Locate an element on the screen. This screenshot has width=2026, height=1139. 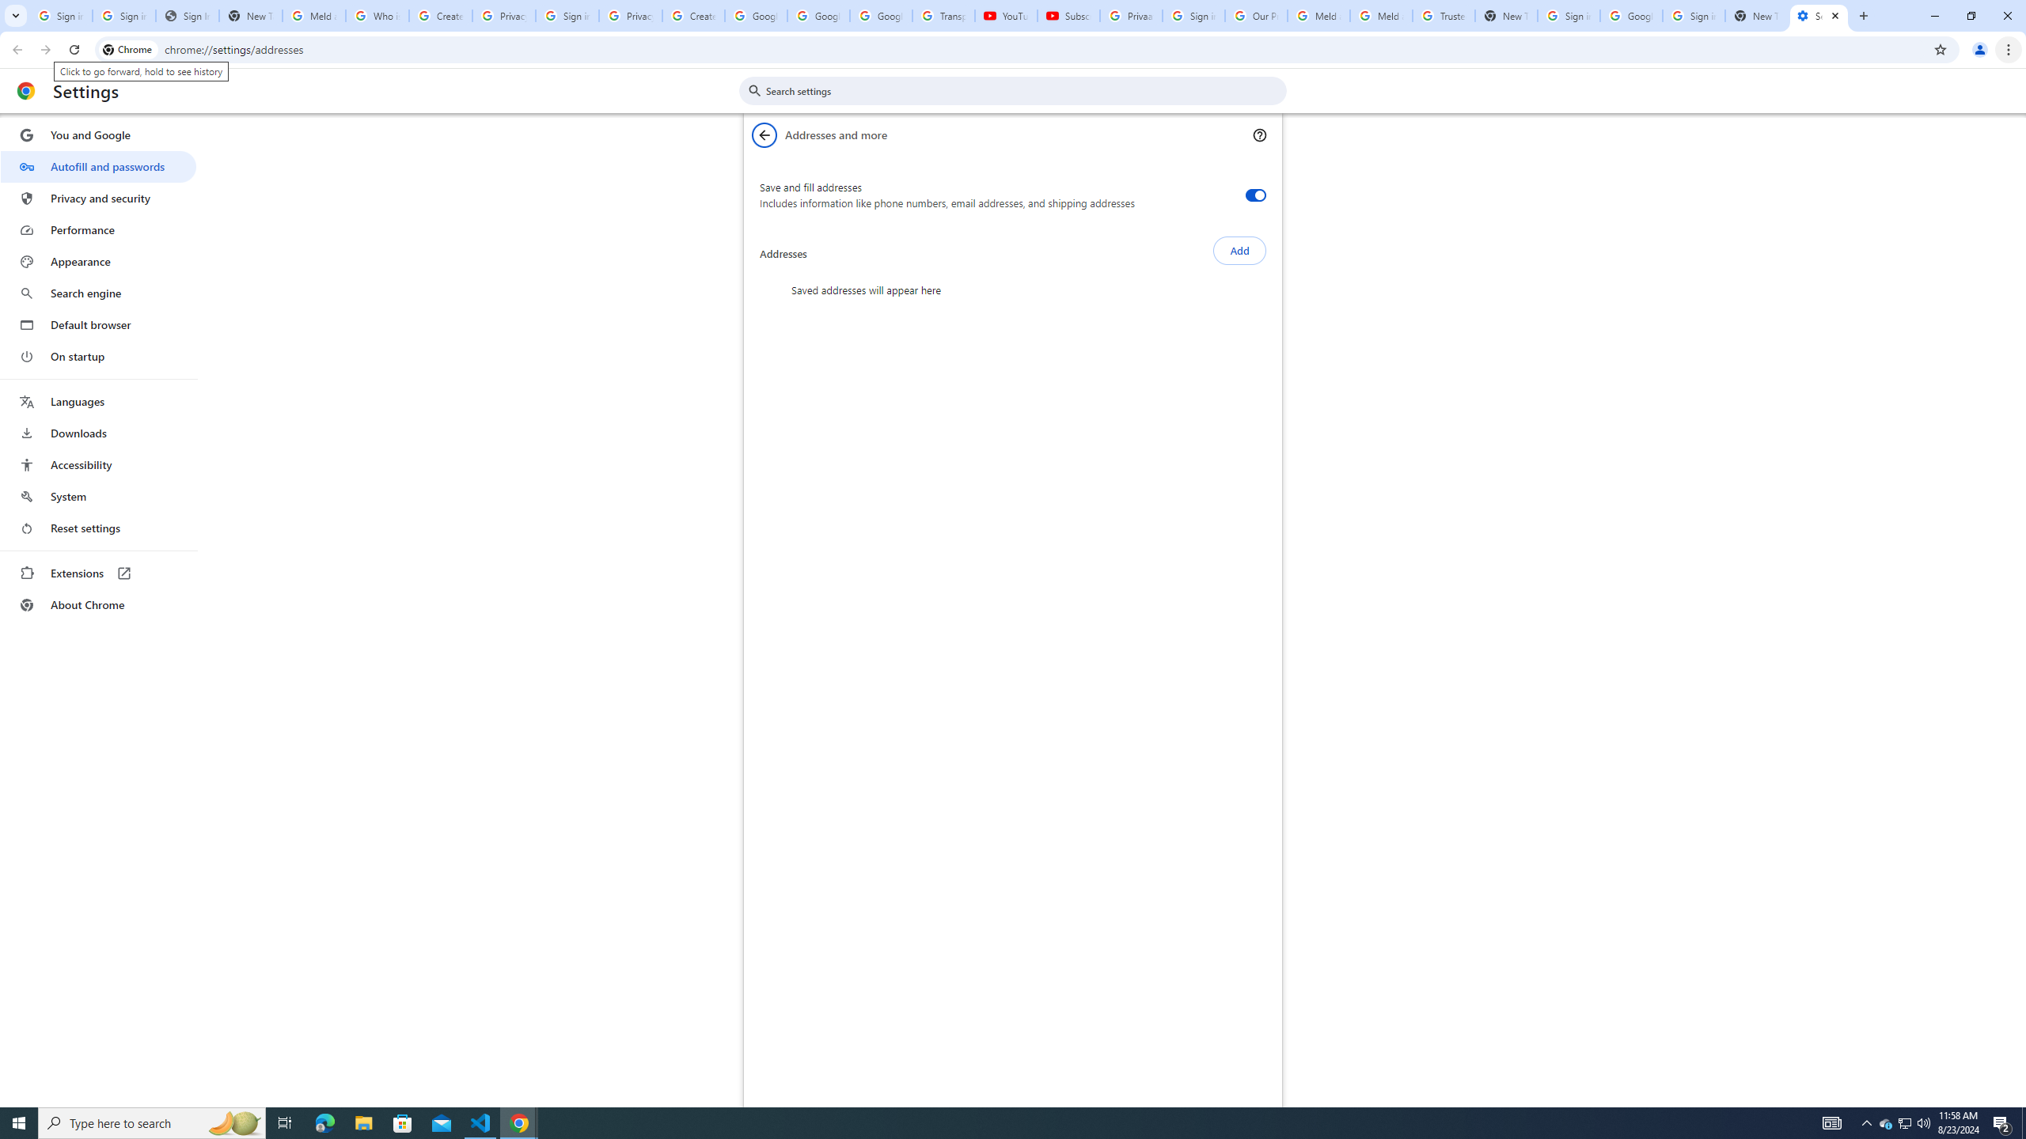
Sign in - Google Accounts is located at coordinates (1568, 16).